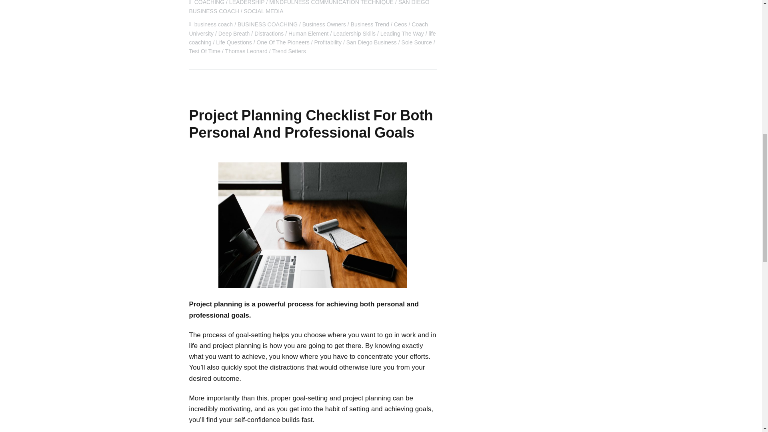 This screenshot has width=768, height=432. What do you see at coordinates (331, 2) in the screenshot?
I see `MINDFULNESS COMMUNICATION TECHNIQUE` at bounding box center [331, 2].